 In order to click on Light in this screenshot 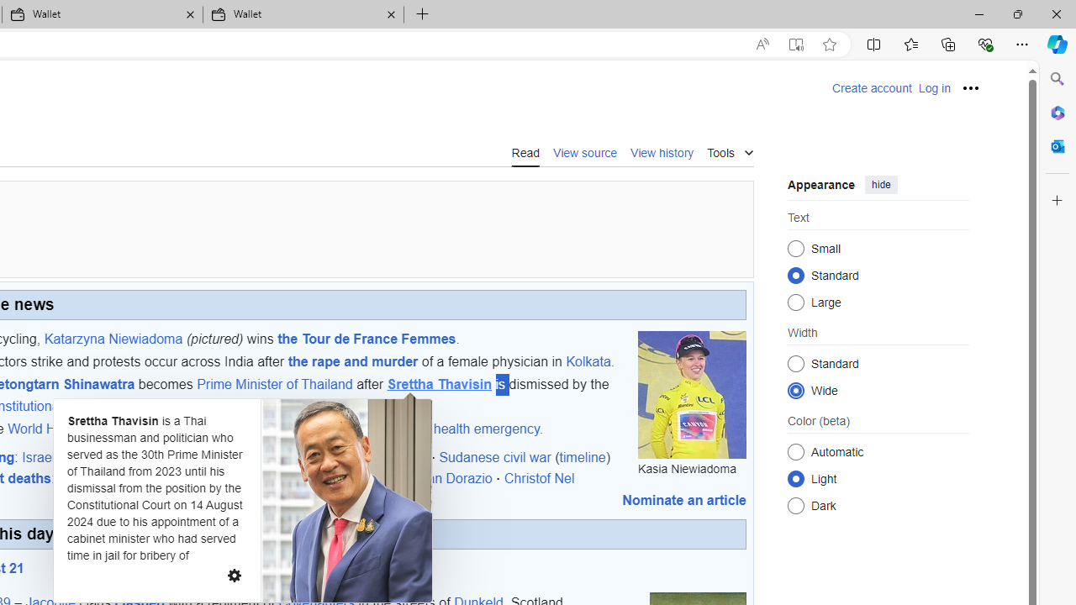, I will do `click(795, 478)`.